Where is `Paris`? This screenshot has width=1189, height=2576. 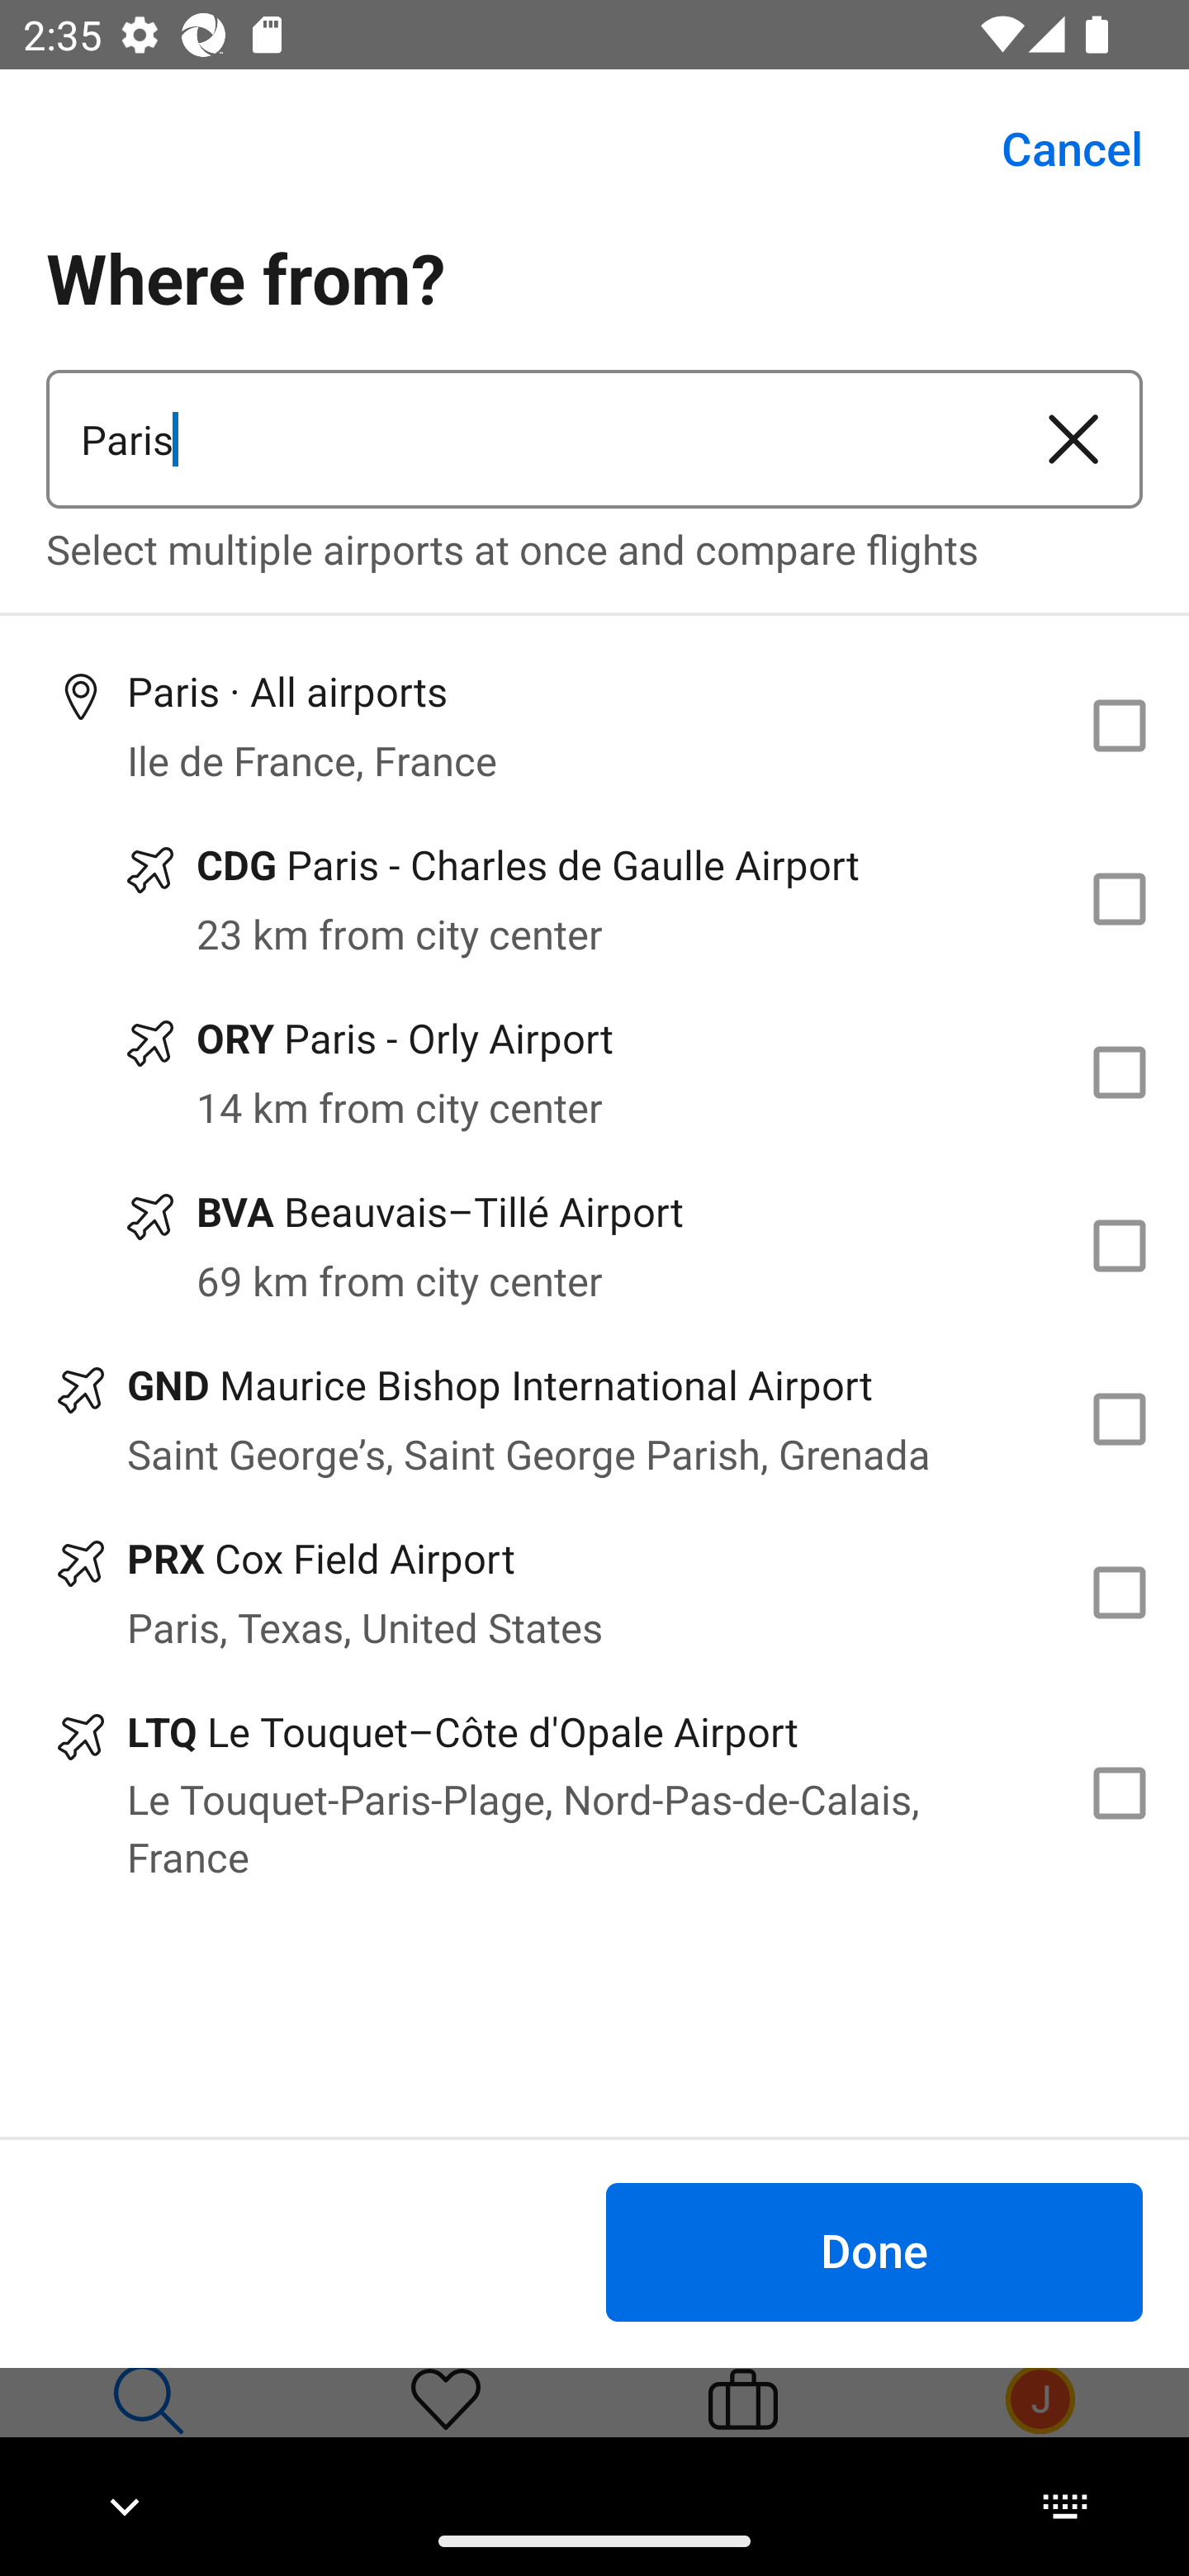 Paris is located at coordinates (525, 439).